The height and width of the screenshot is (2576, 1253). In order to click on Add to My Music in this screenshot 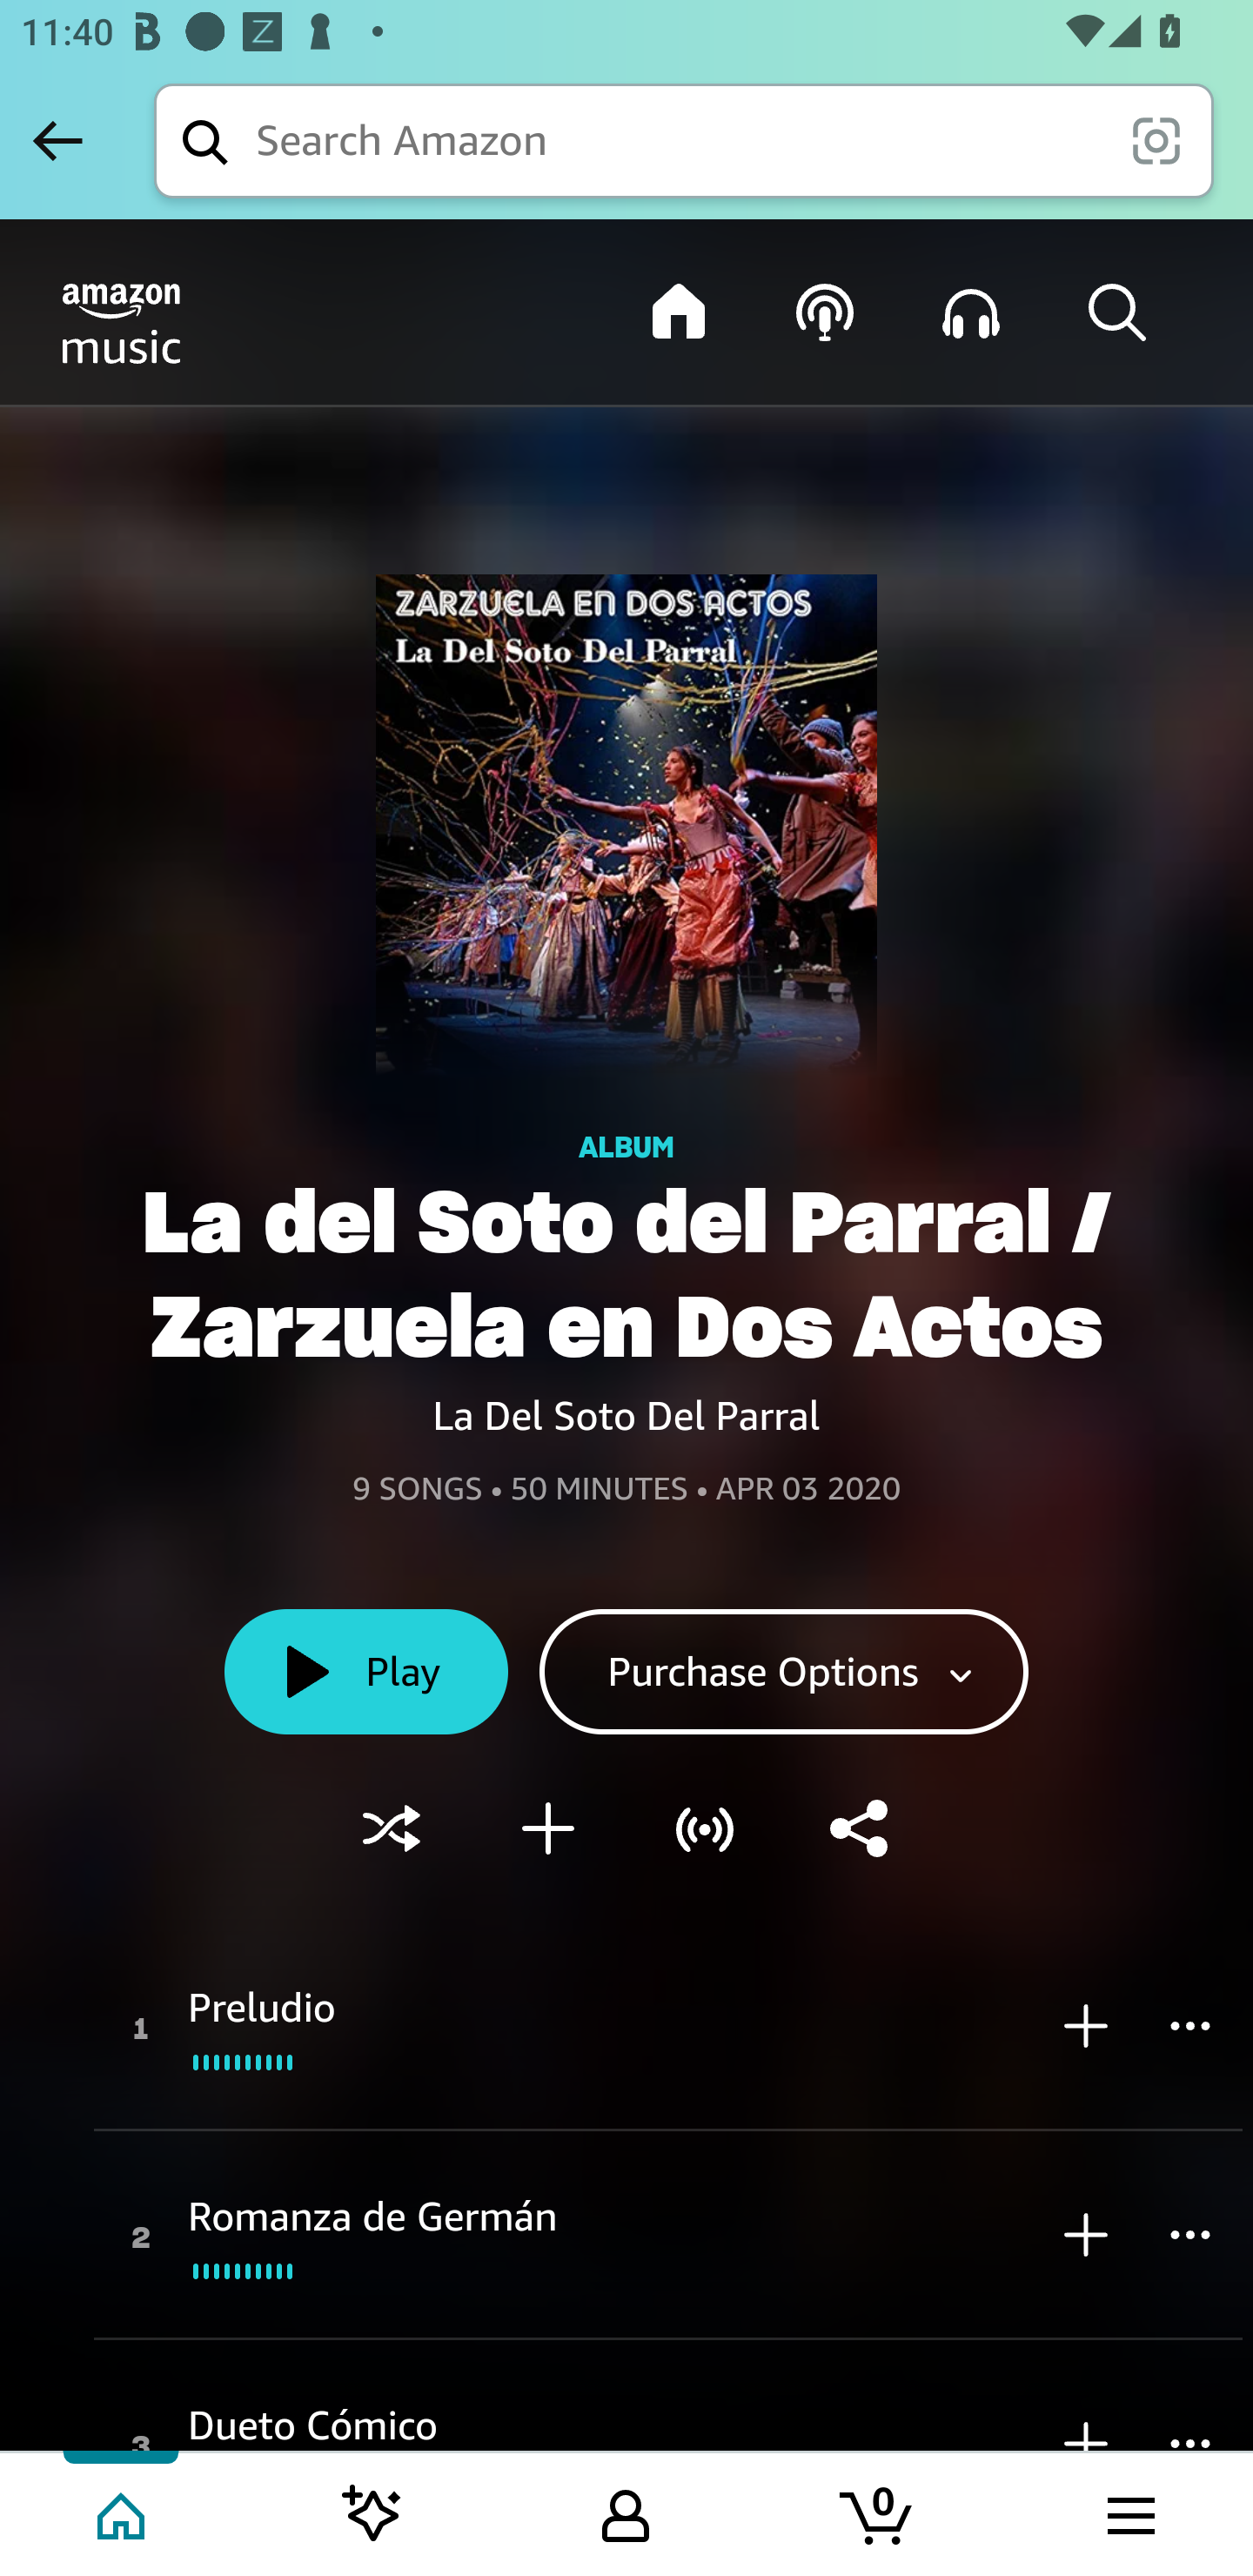, I will do `click(1086, 2233)`.